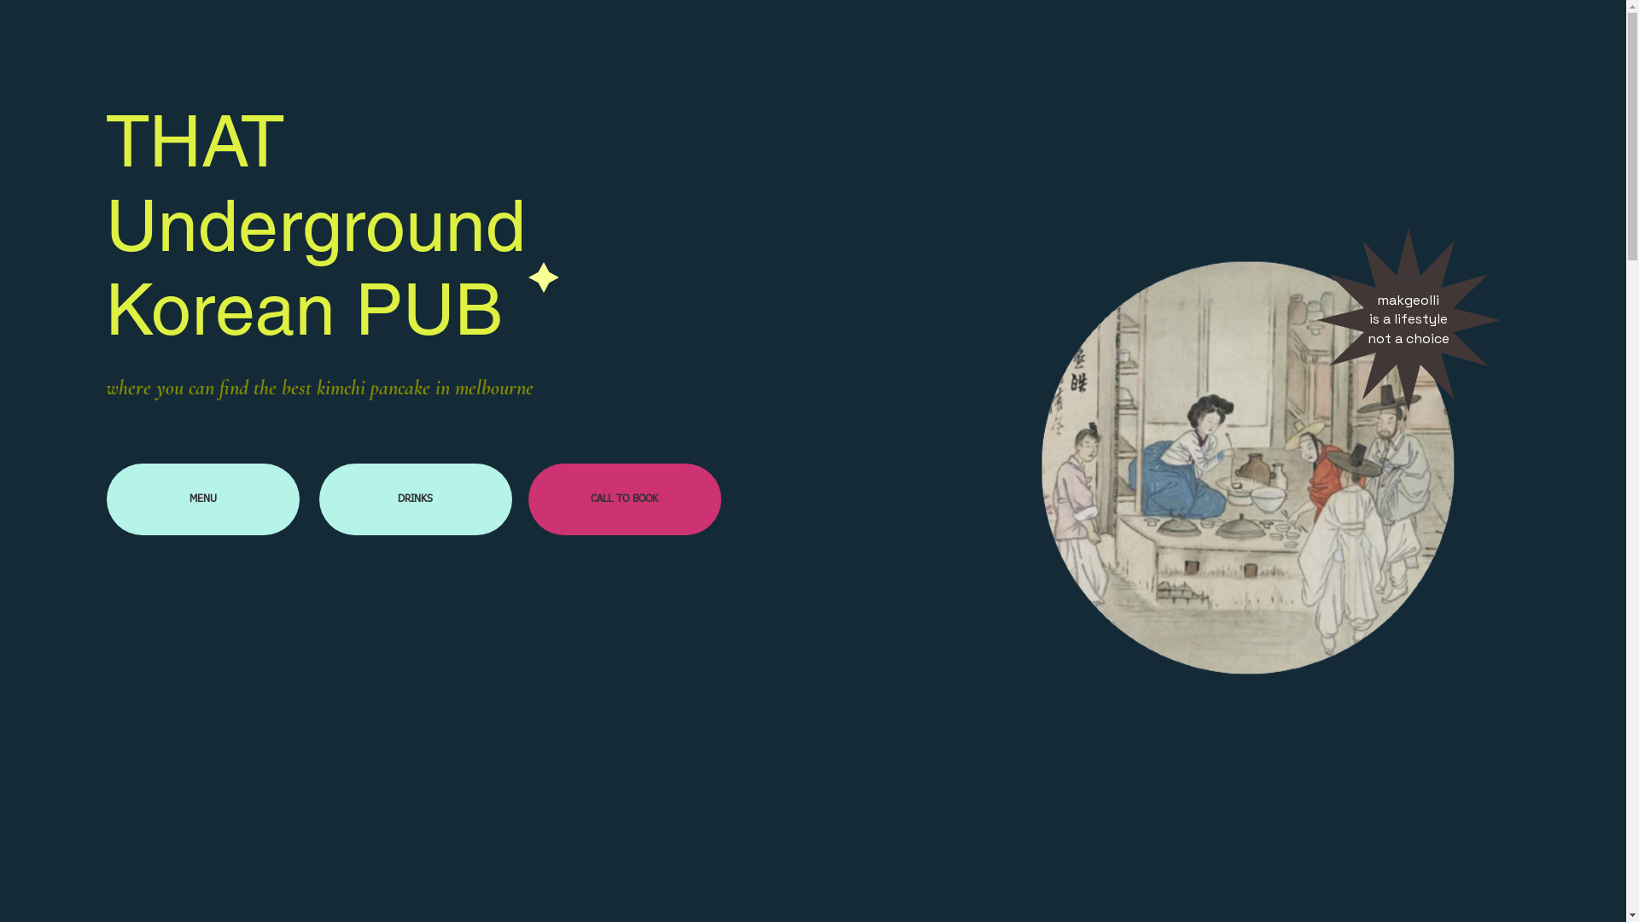  Describe the element at coordinates (416, 499) in the screenshot. I see `DRINKS` at that location.